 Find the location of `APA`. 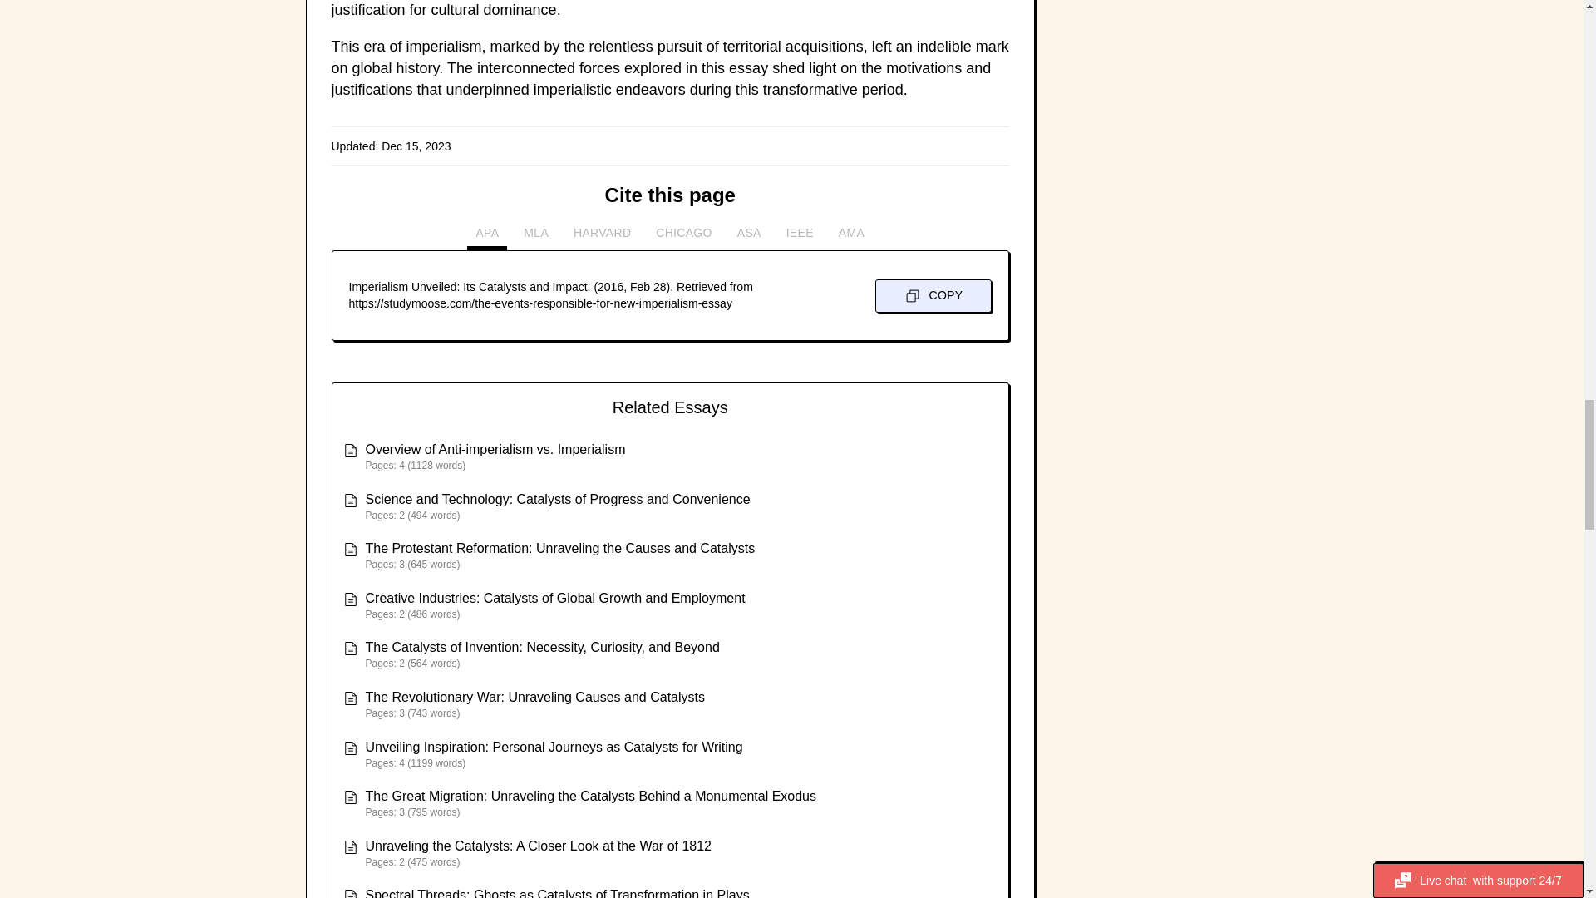

APA is located at coordinates (487, 238).